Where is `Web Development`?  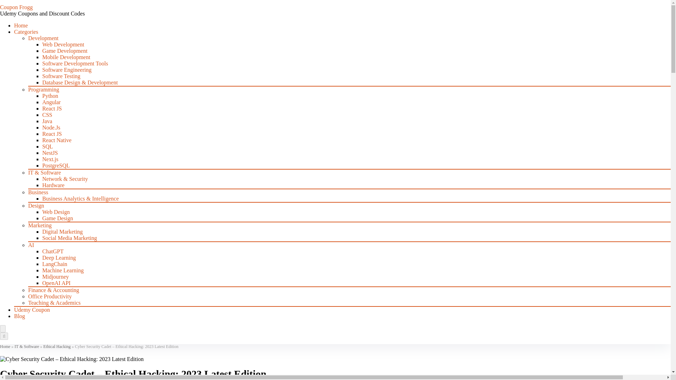 Web Development is located at coordinates (63, 44).